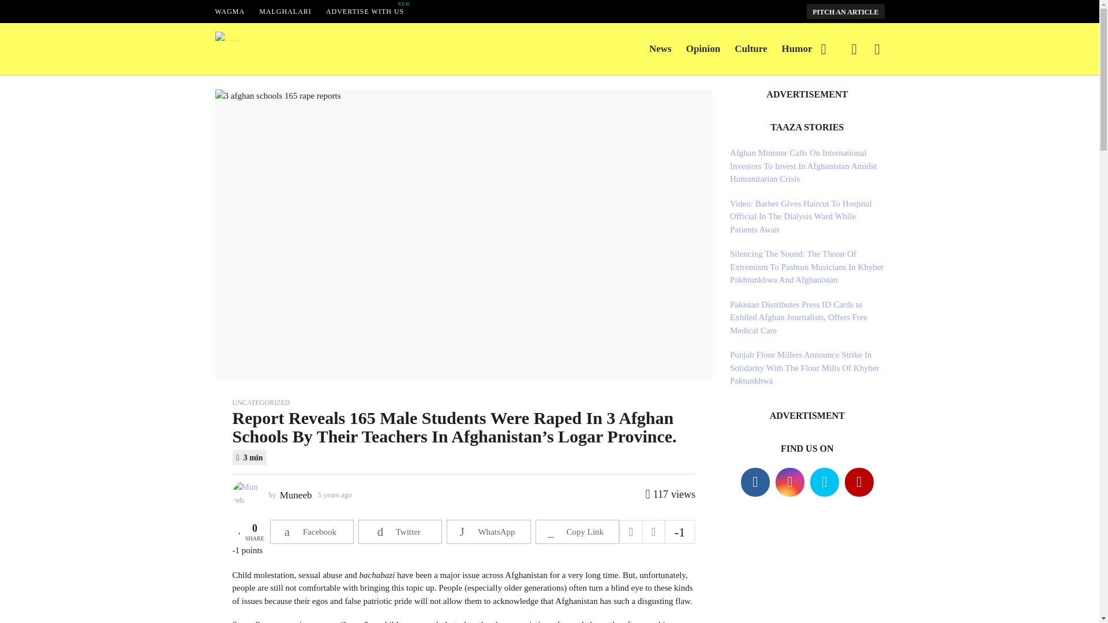 The width and height of the screenshot is (1108, 623). I want to click on WAGMA, so click(703, 48).